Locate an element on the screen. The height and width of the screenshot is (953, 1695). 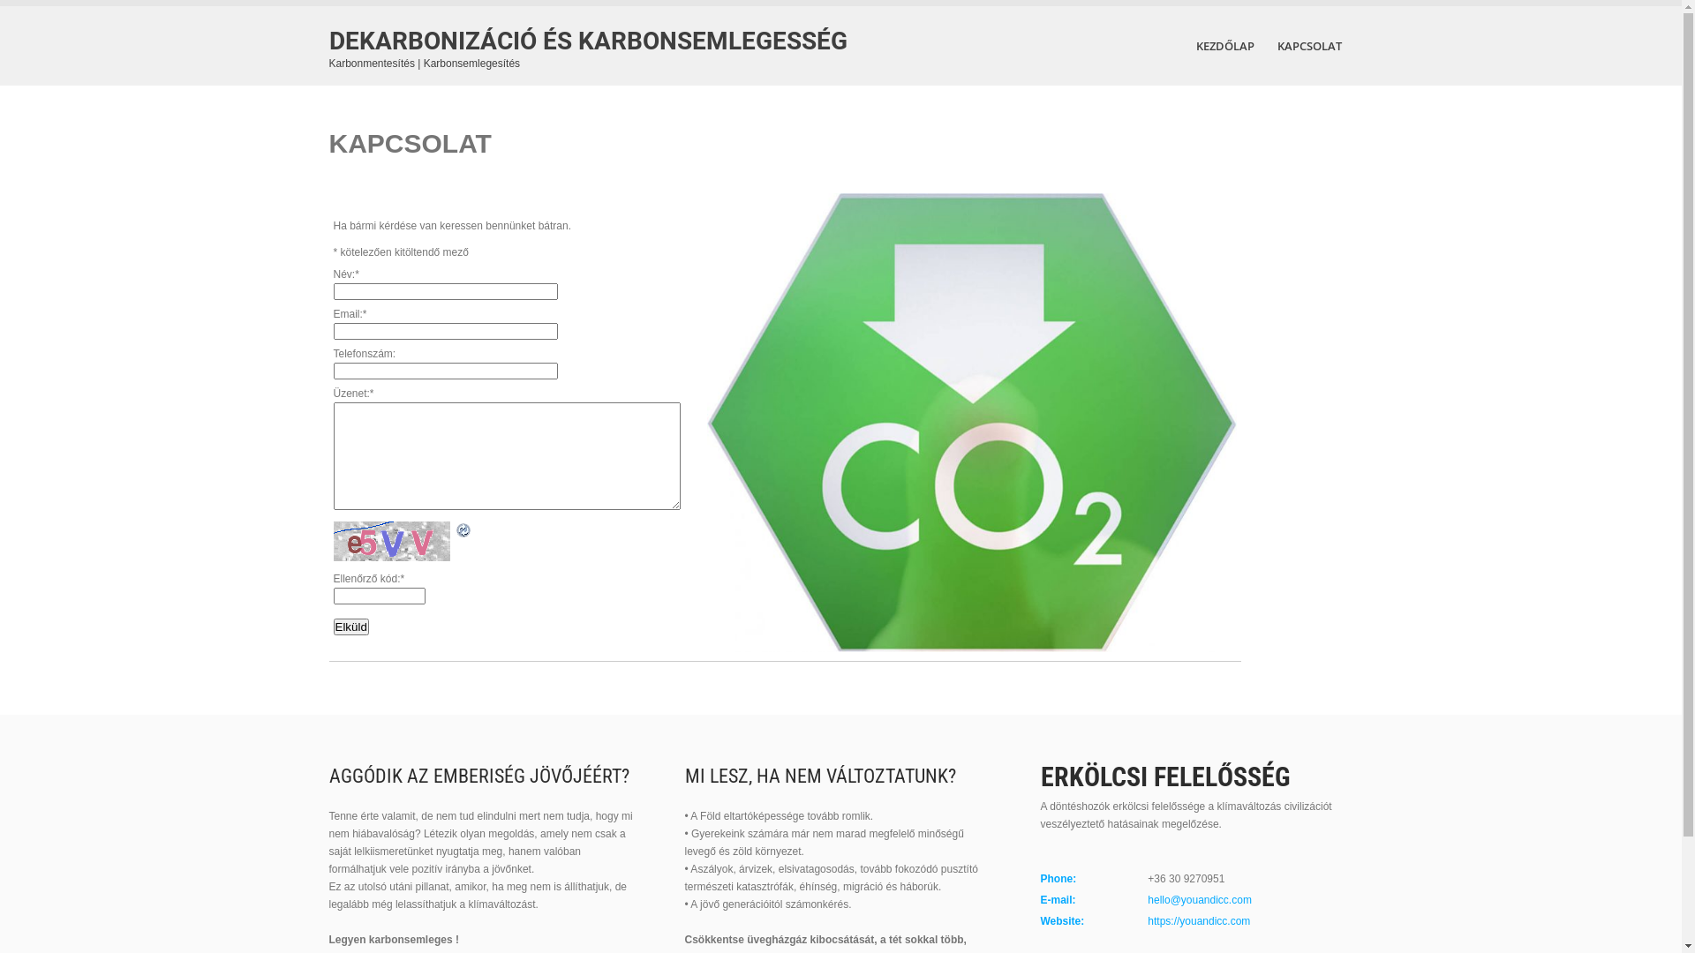
Refresh is located at coordinates (463, 530).